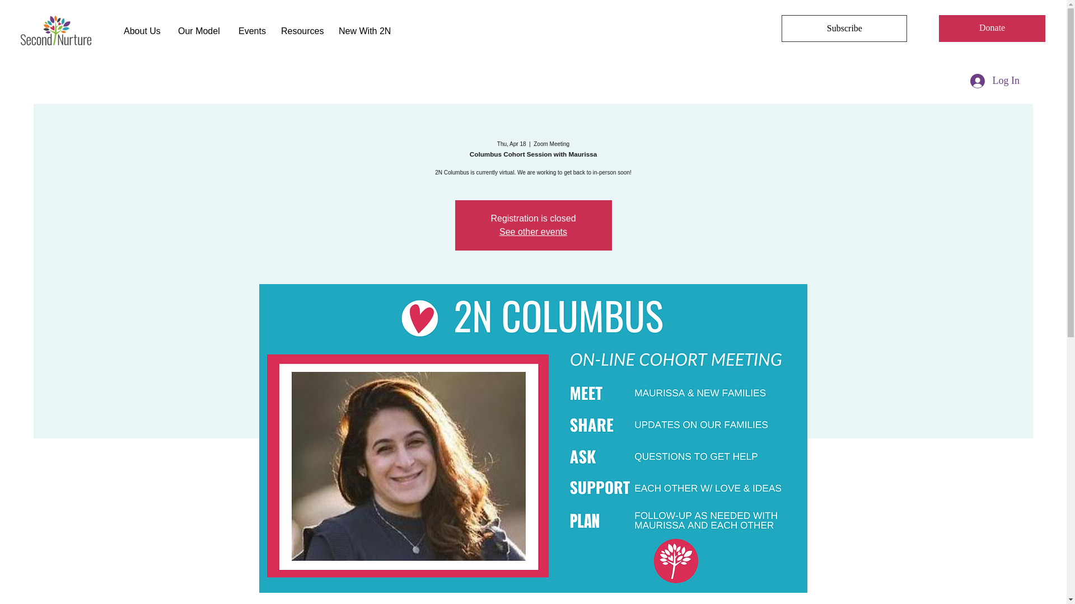 Image resolution: width=1075 pixels, height=604 pixels. I want to click on Log In, so click(994, 81).